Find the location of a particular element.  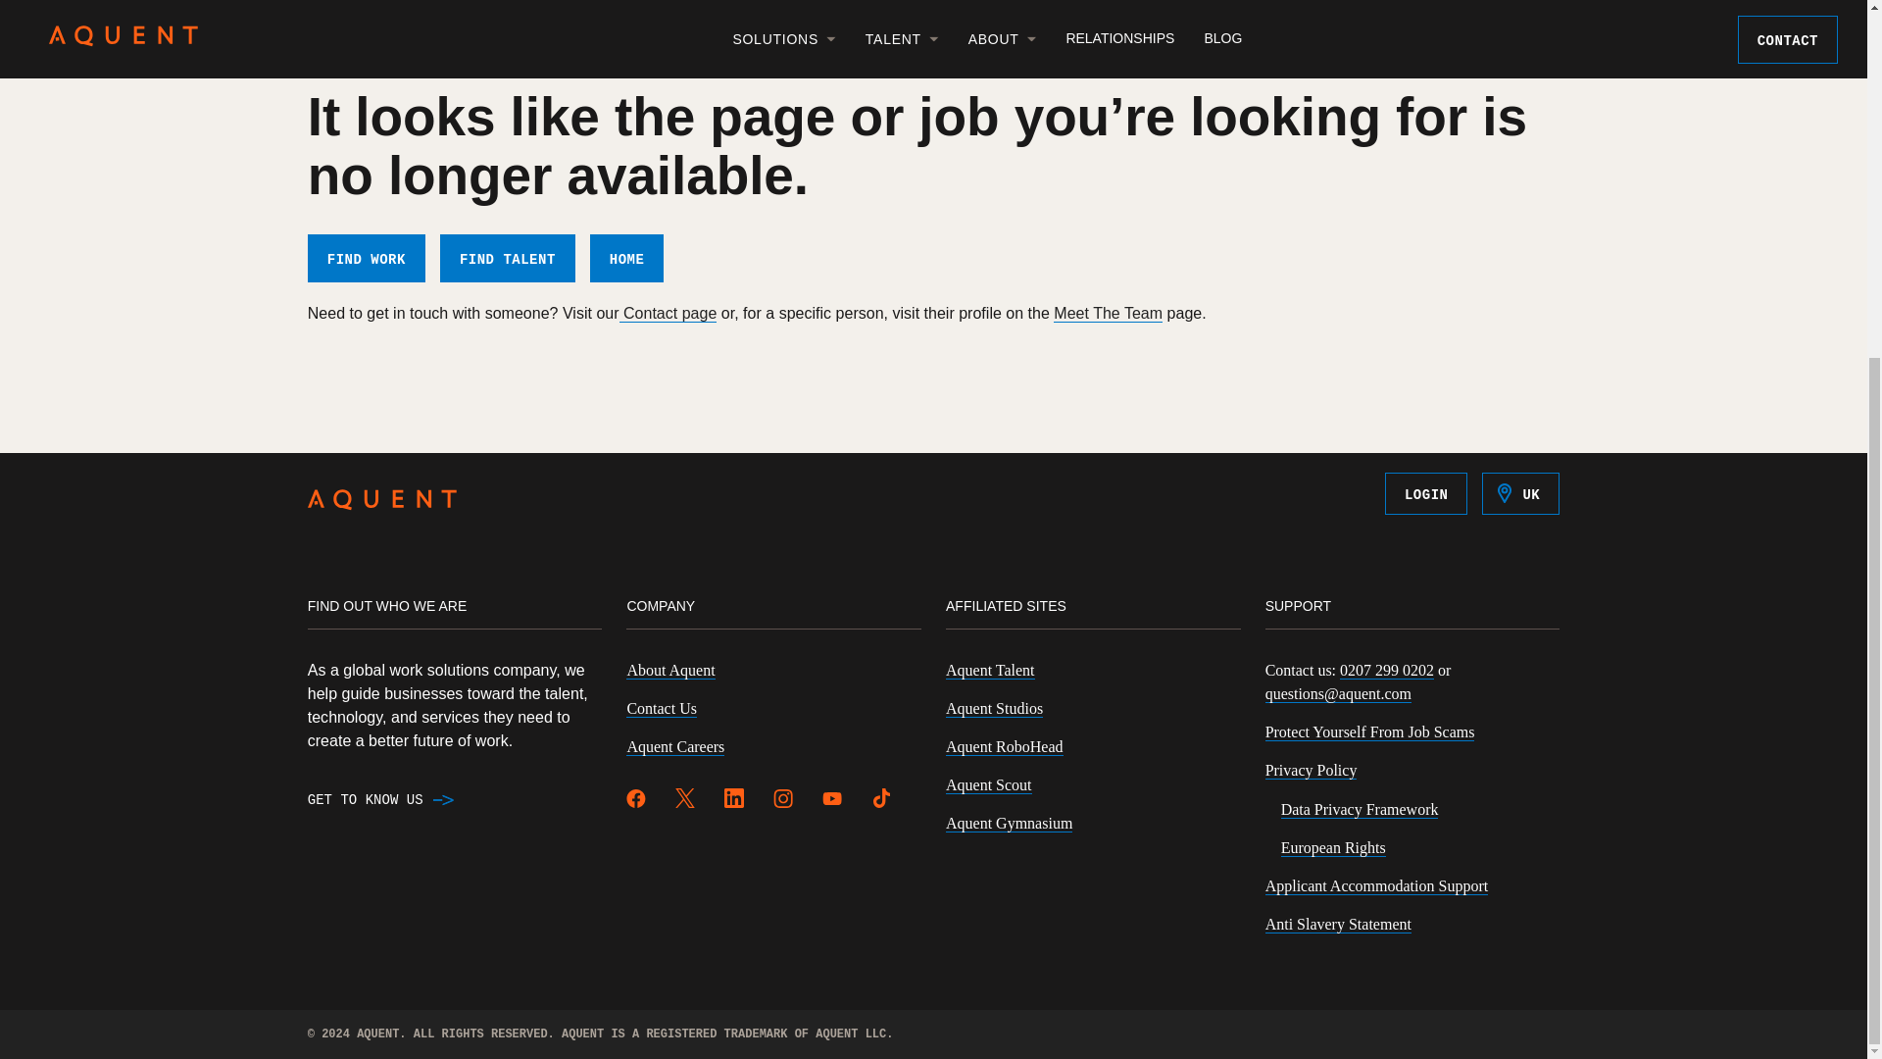

FIND TALENT is located at coordinates (508, 258).